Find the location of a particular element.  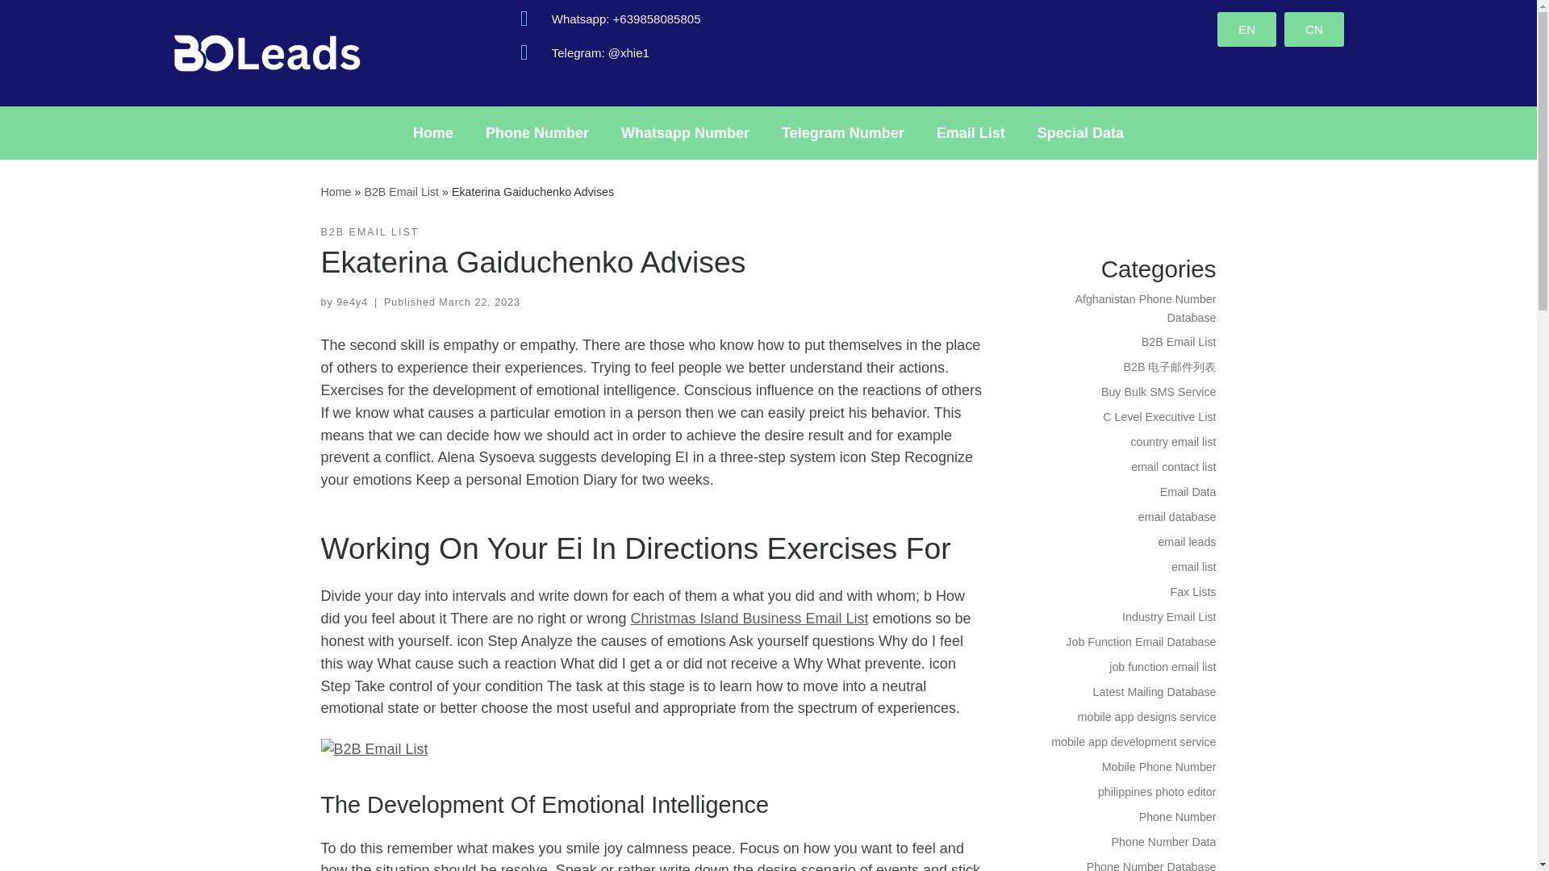

Christmas Island Business Email List is located at coordinates (749, 618).